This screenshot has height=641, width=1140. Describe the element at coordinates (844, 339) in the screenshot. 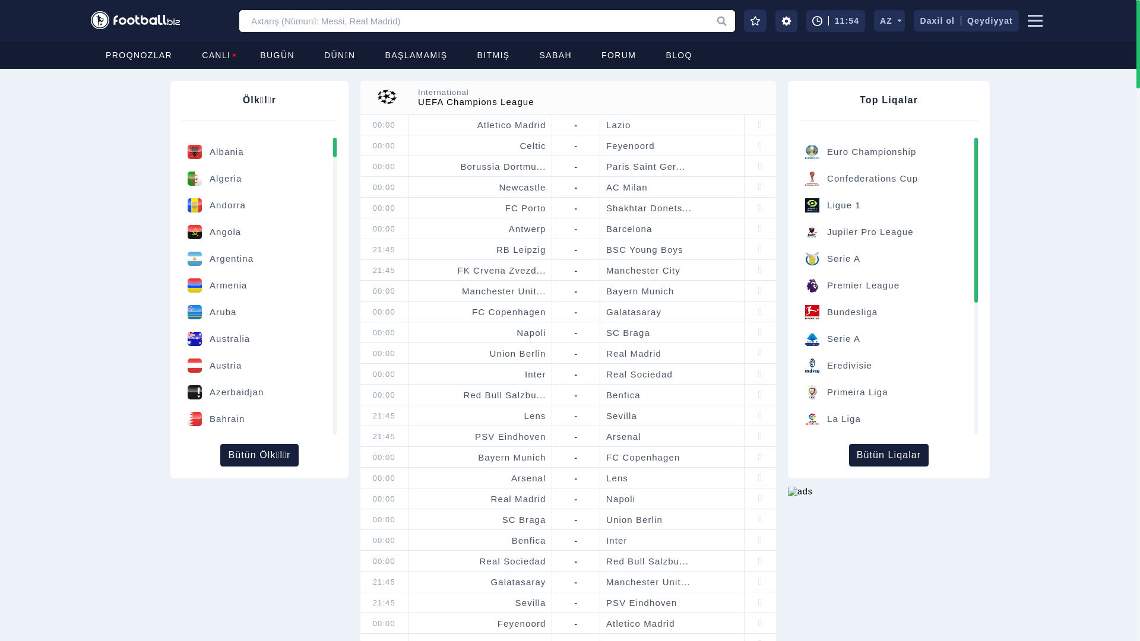

I see `Serie A` at that location.